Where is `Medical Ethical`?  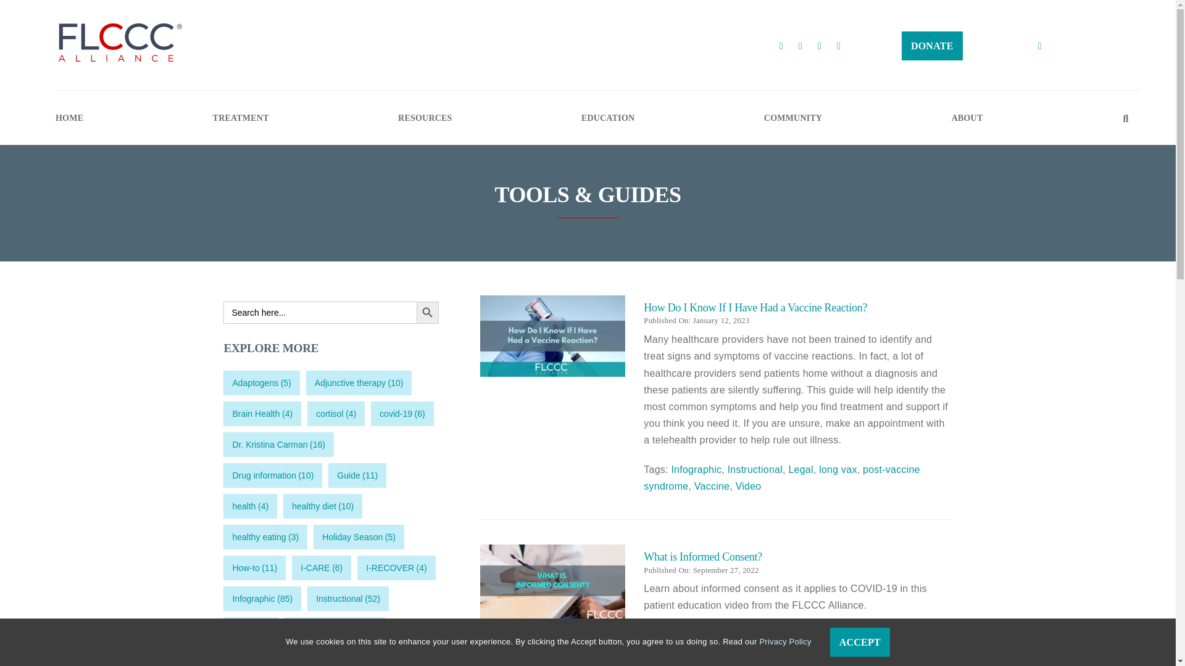
Medical Ethical is located at coordinates (853, 634).